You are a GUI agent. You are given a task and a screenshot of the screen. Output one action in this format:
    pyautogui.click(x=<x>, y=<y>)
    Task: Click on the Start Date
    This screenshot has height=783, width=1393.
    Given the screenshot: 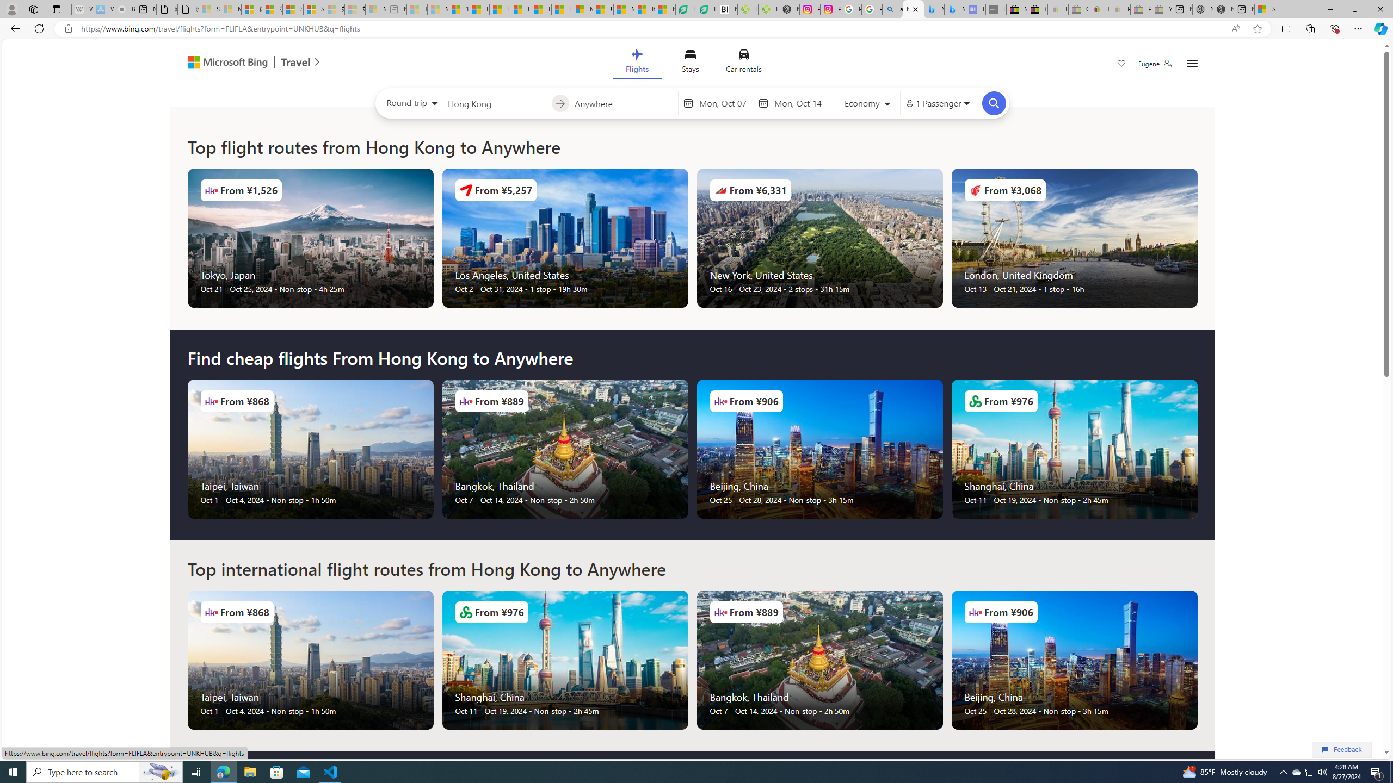 What is the action you would take?
    pyautogui.click(x=726, y=103)
    